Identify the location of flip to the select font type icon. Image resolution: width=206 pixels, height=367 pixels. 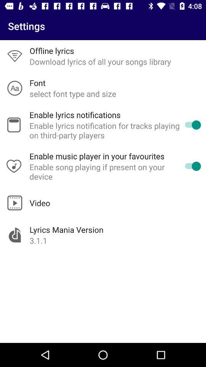
(72, 93).